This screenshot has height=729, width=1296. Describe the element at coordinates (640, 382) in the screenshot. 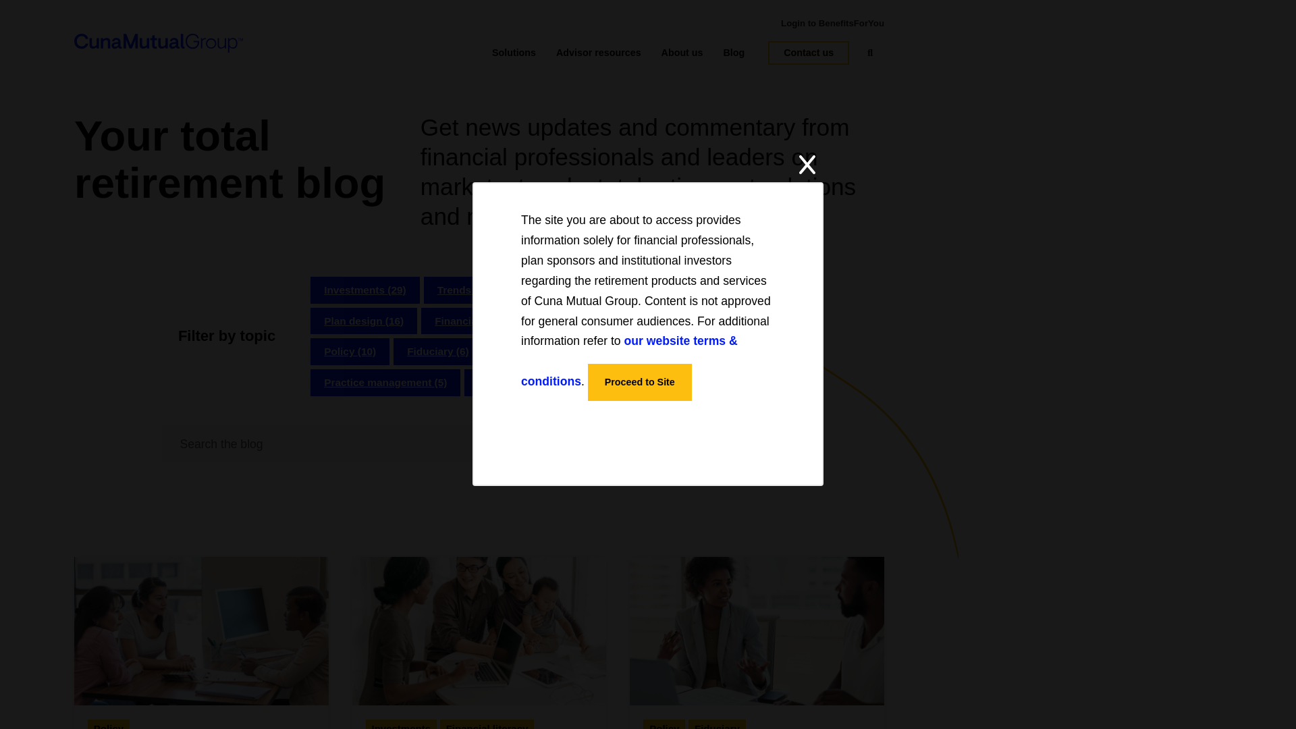

I see `Proceed to Site` at that location.